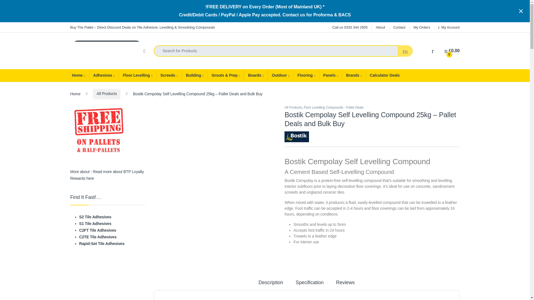  I want to click on My Orders, so click(422, 27).